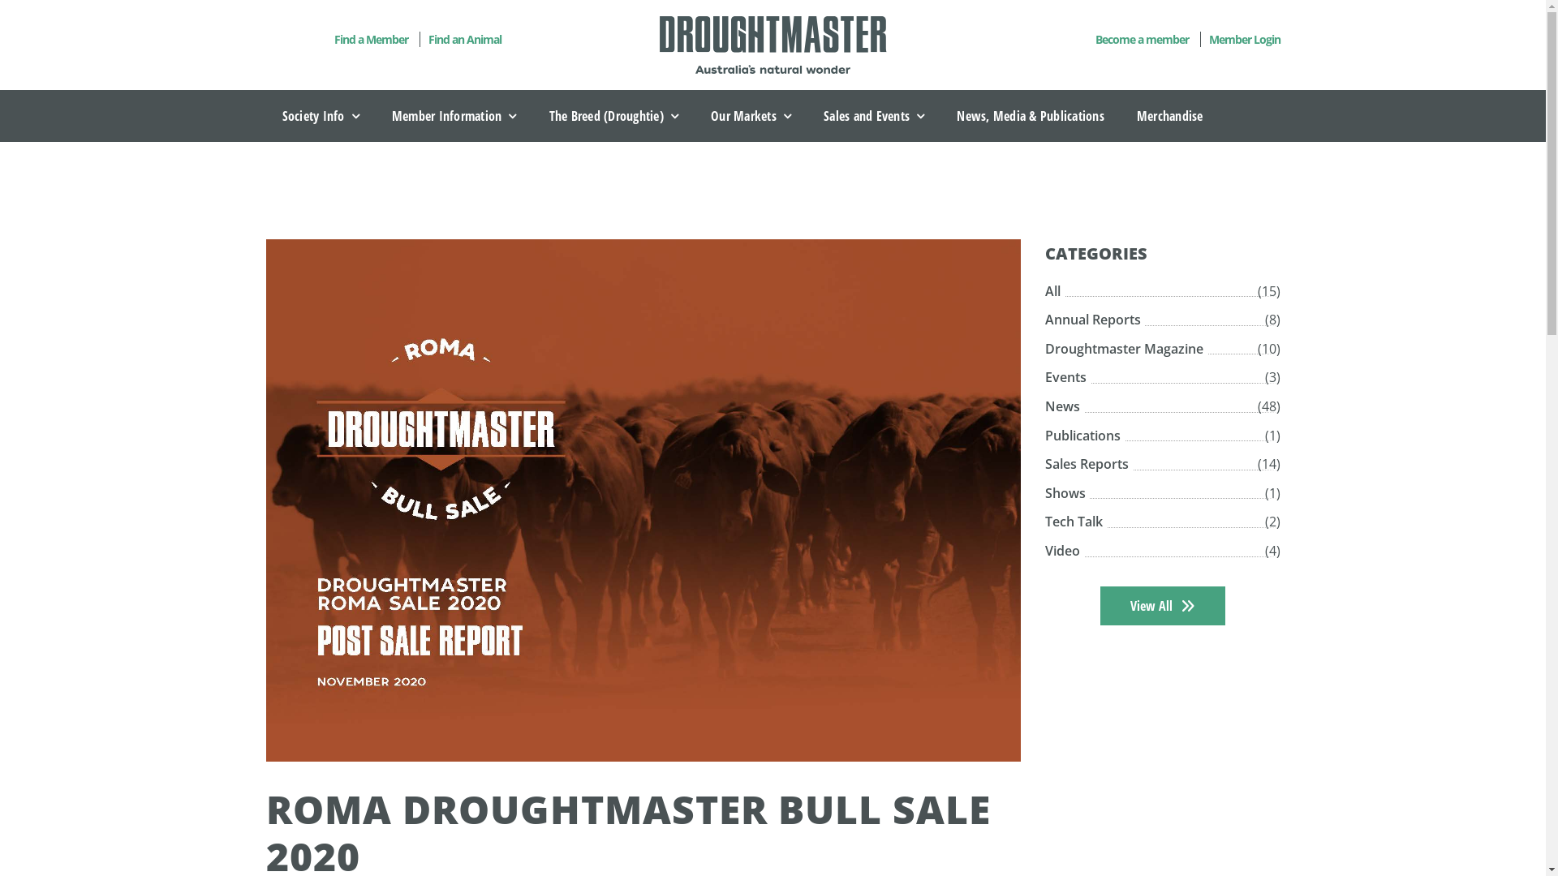  I want to click on Shows, so click(1068, 494).